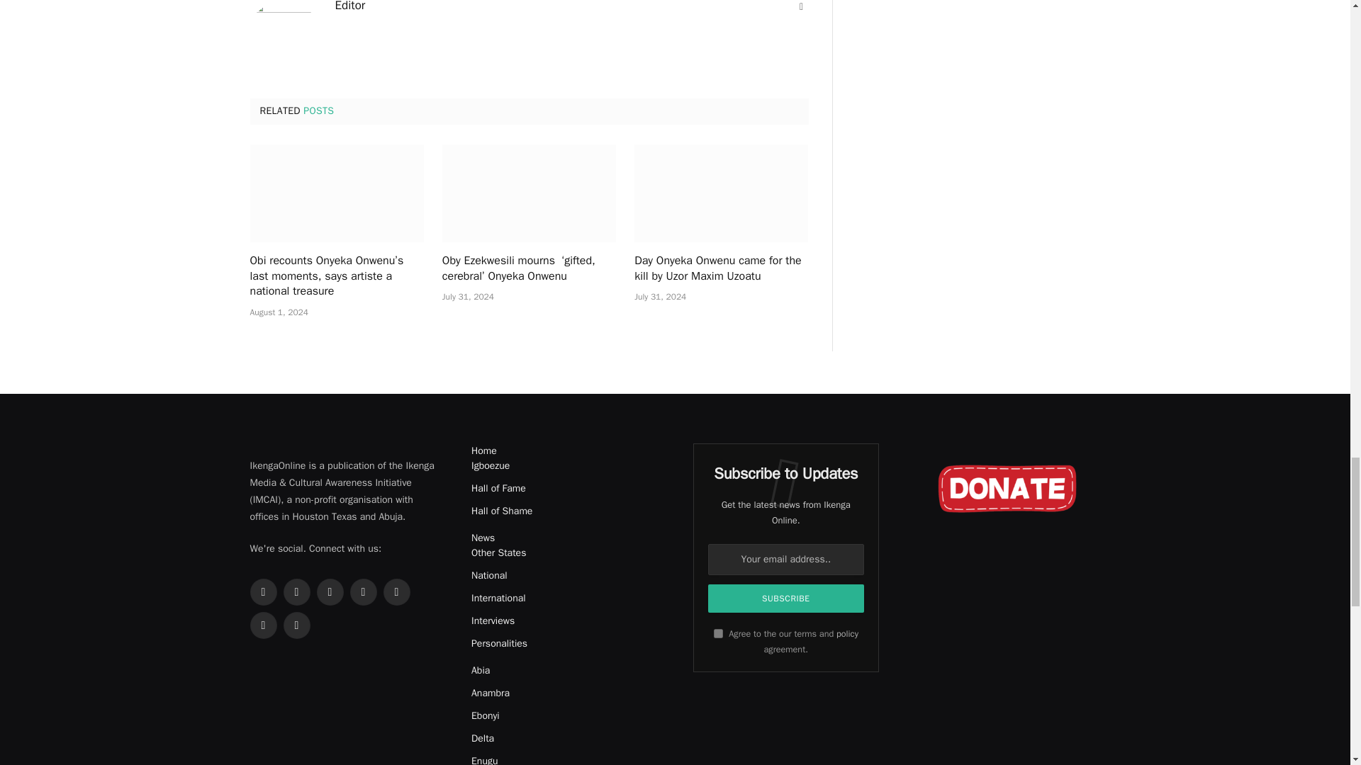 This screenshot has width=1361, height=765. I want to click on on, so click(717, 633).